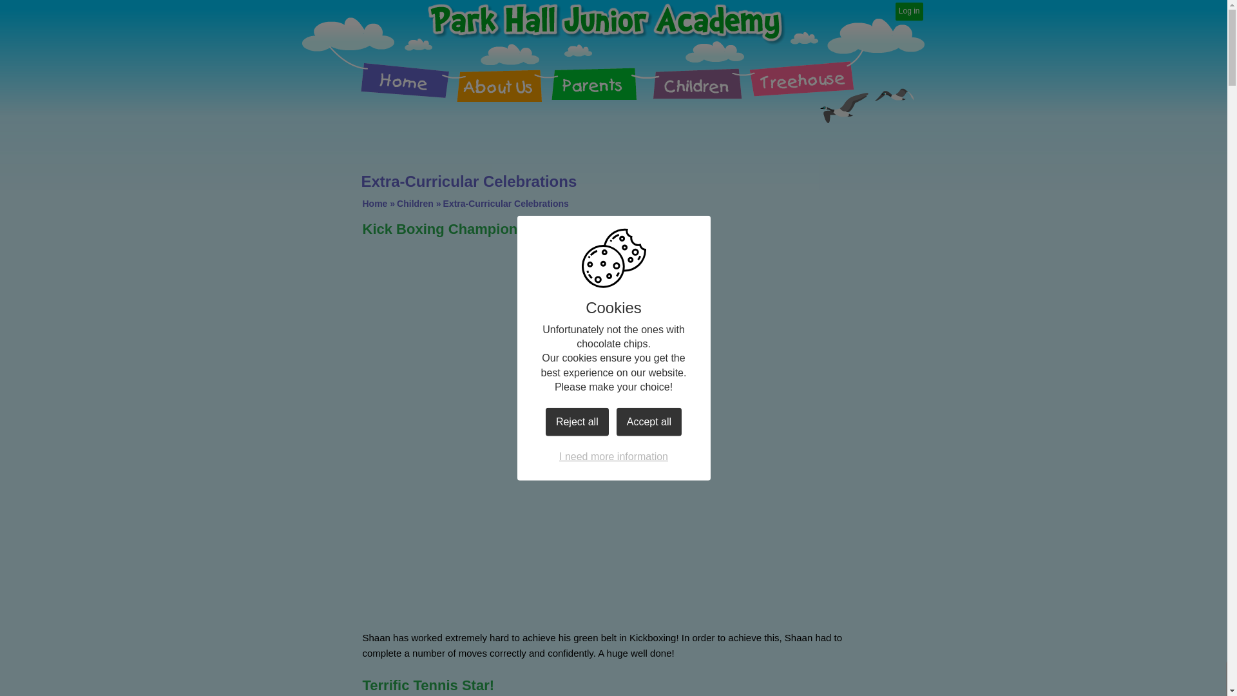  I want to click on Home, so click(392, 73).